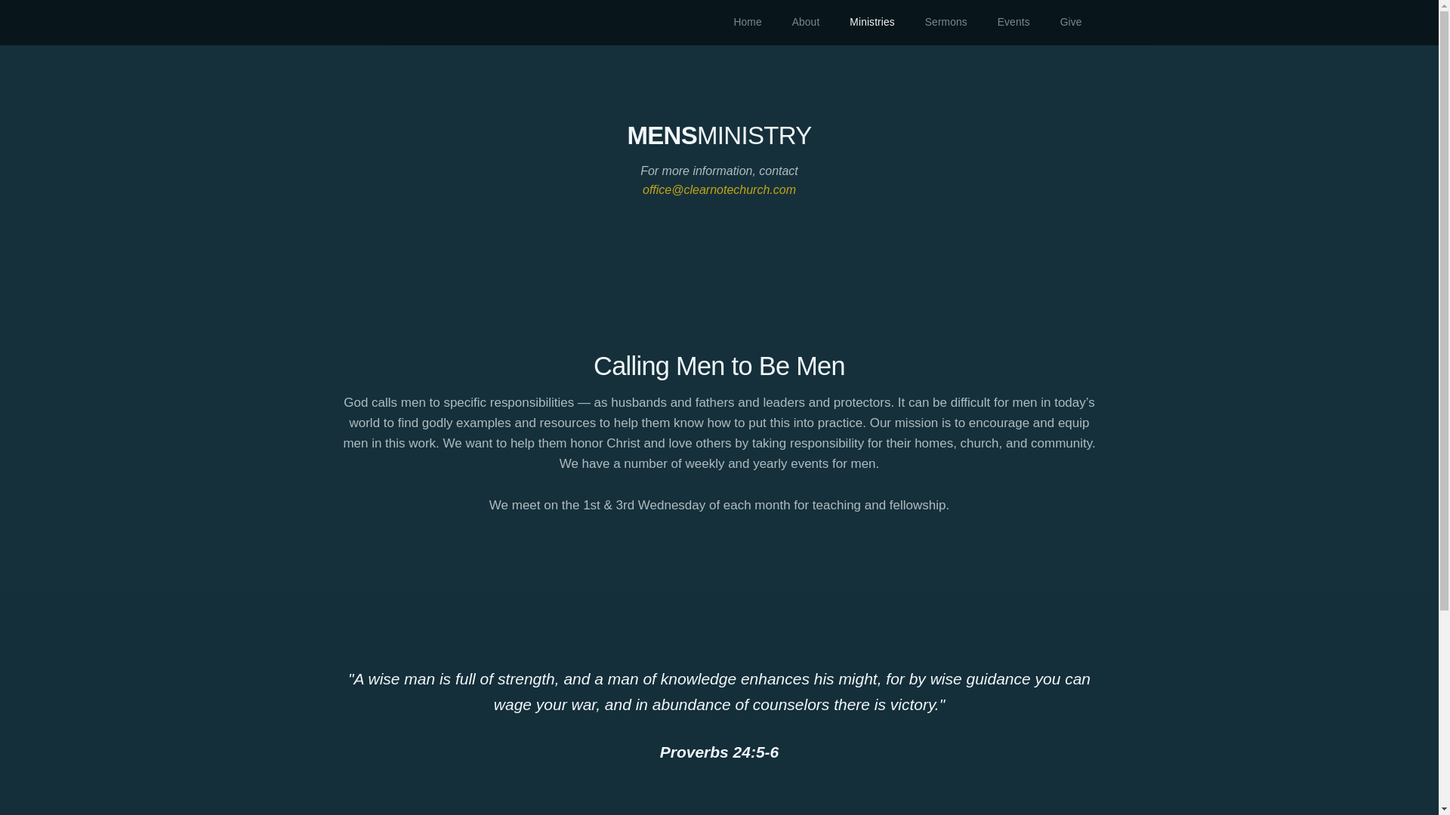 The width and height of the screenshot is (1450, 815). Describe the element at coordinates (946, 23) in the screenshot. I see `Sermons` at that location.